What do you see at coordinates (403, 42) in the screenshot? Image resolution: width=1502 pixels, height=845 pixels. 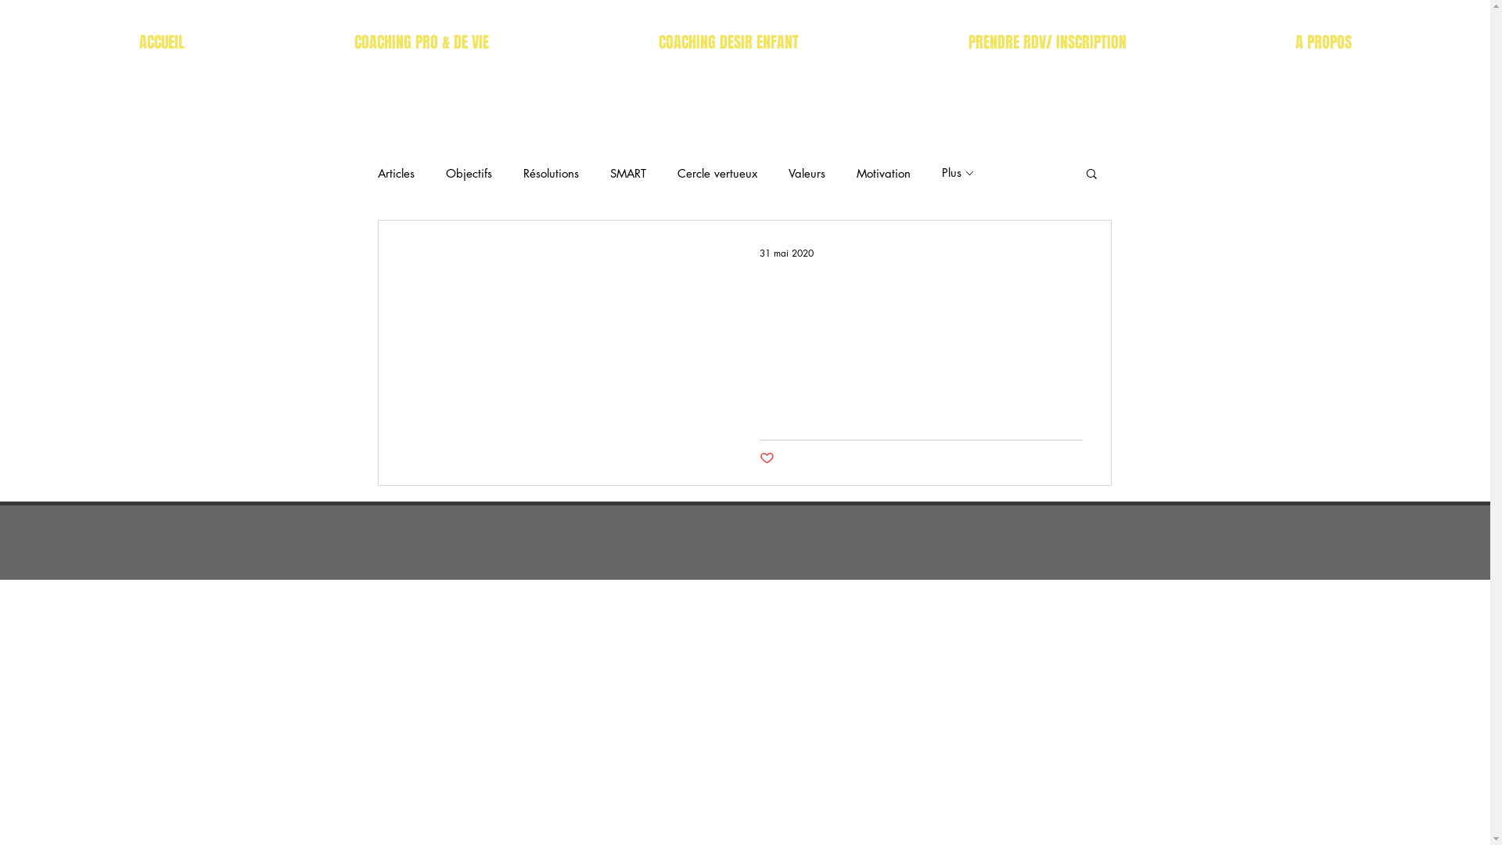 I see `COACHING PRO & DE VIE` at bounding box center [403, 42].